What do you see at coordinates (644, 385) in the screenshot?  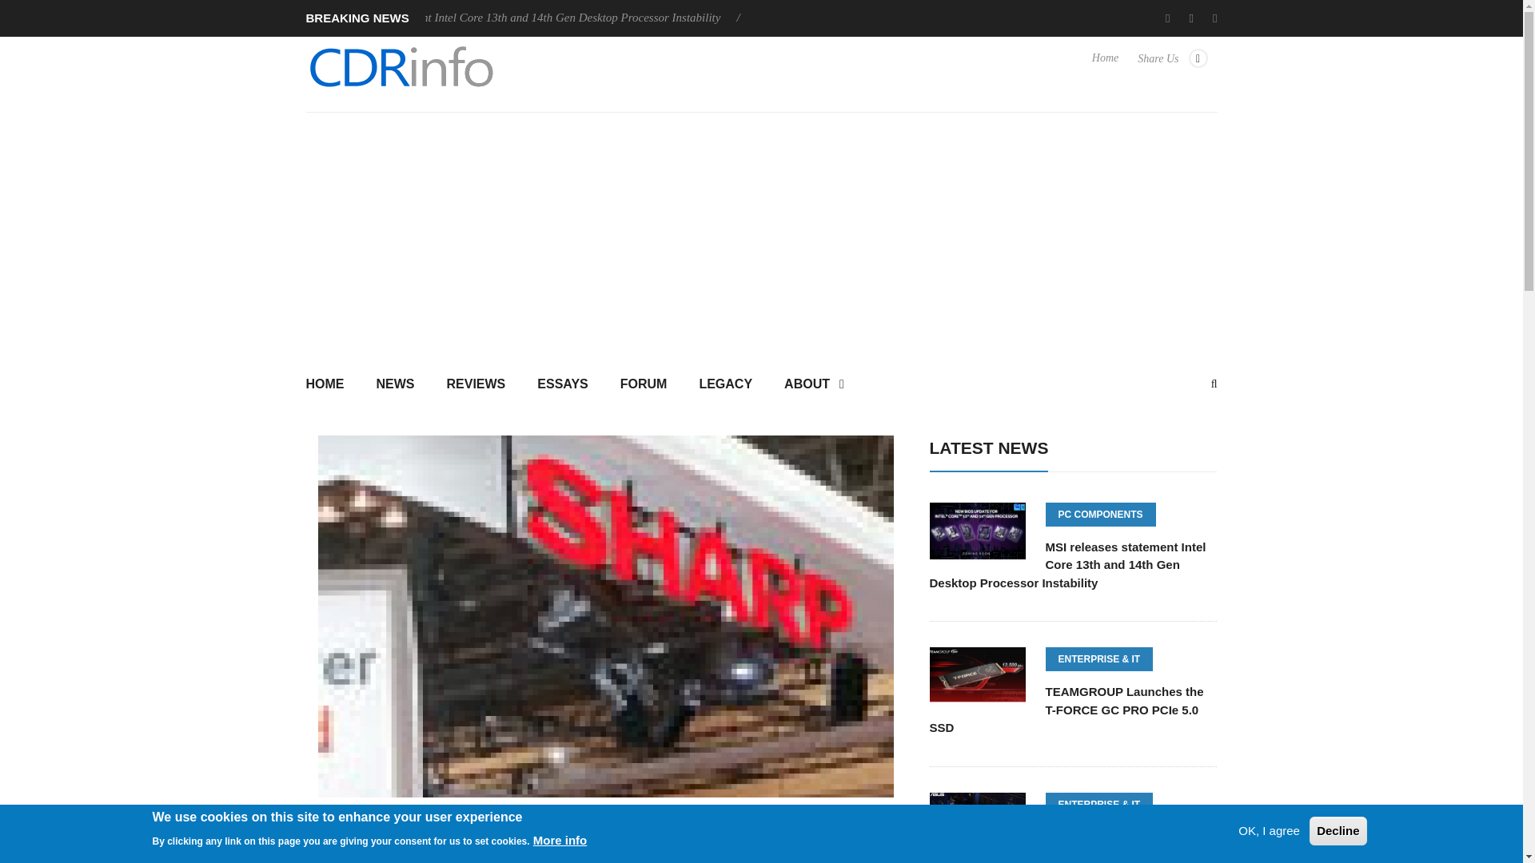 I see `FORUM` at bounding box center [644, 385].